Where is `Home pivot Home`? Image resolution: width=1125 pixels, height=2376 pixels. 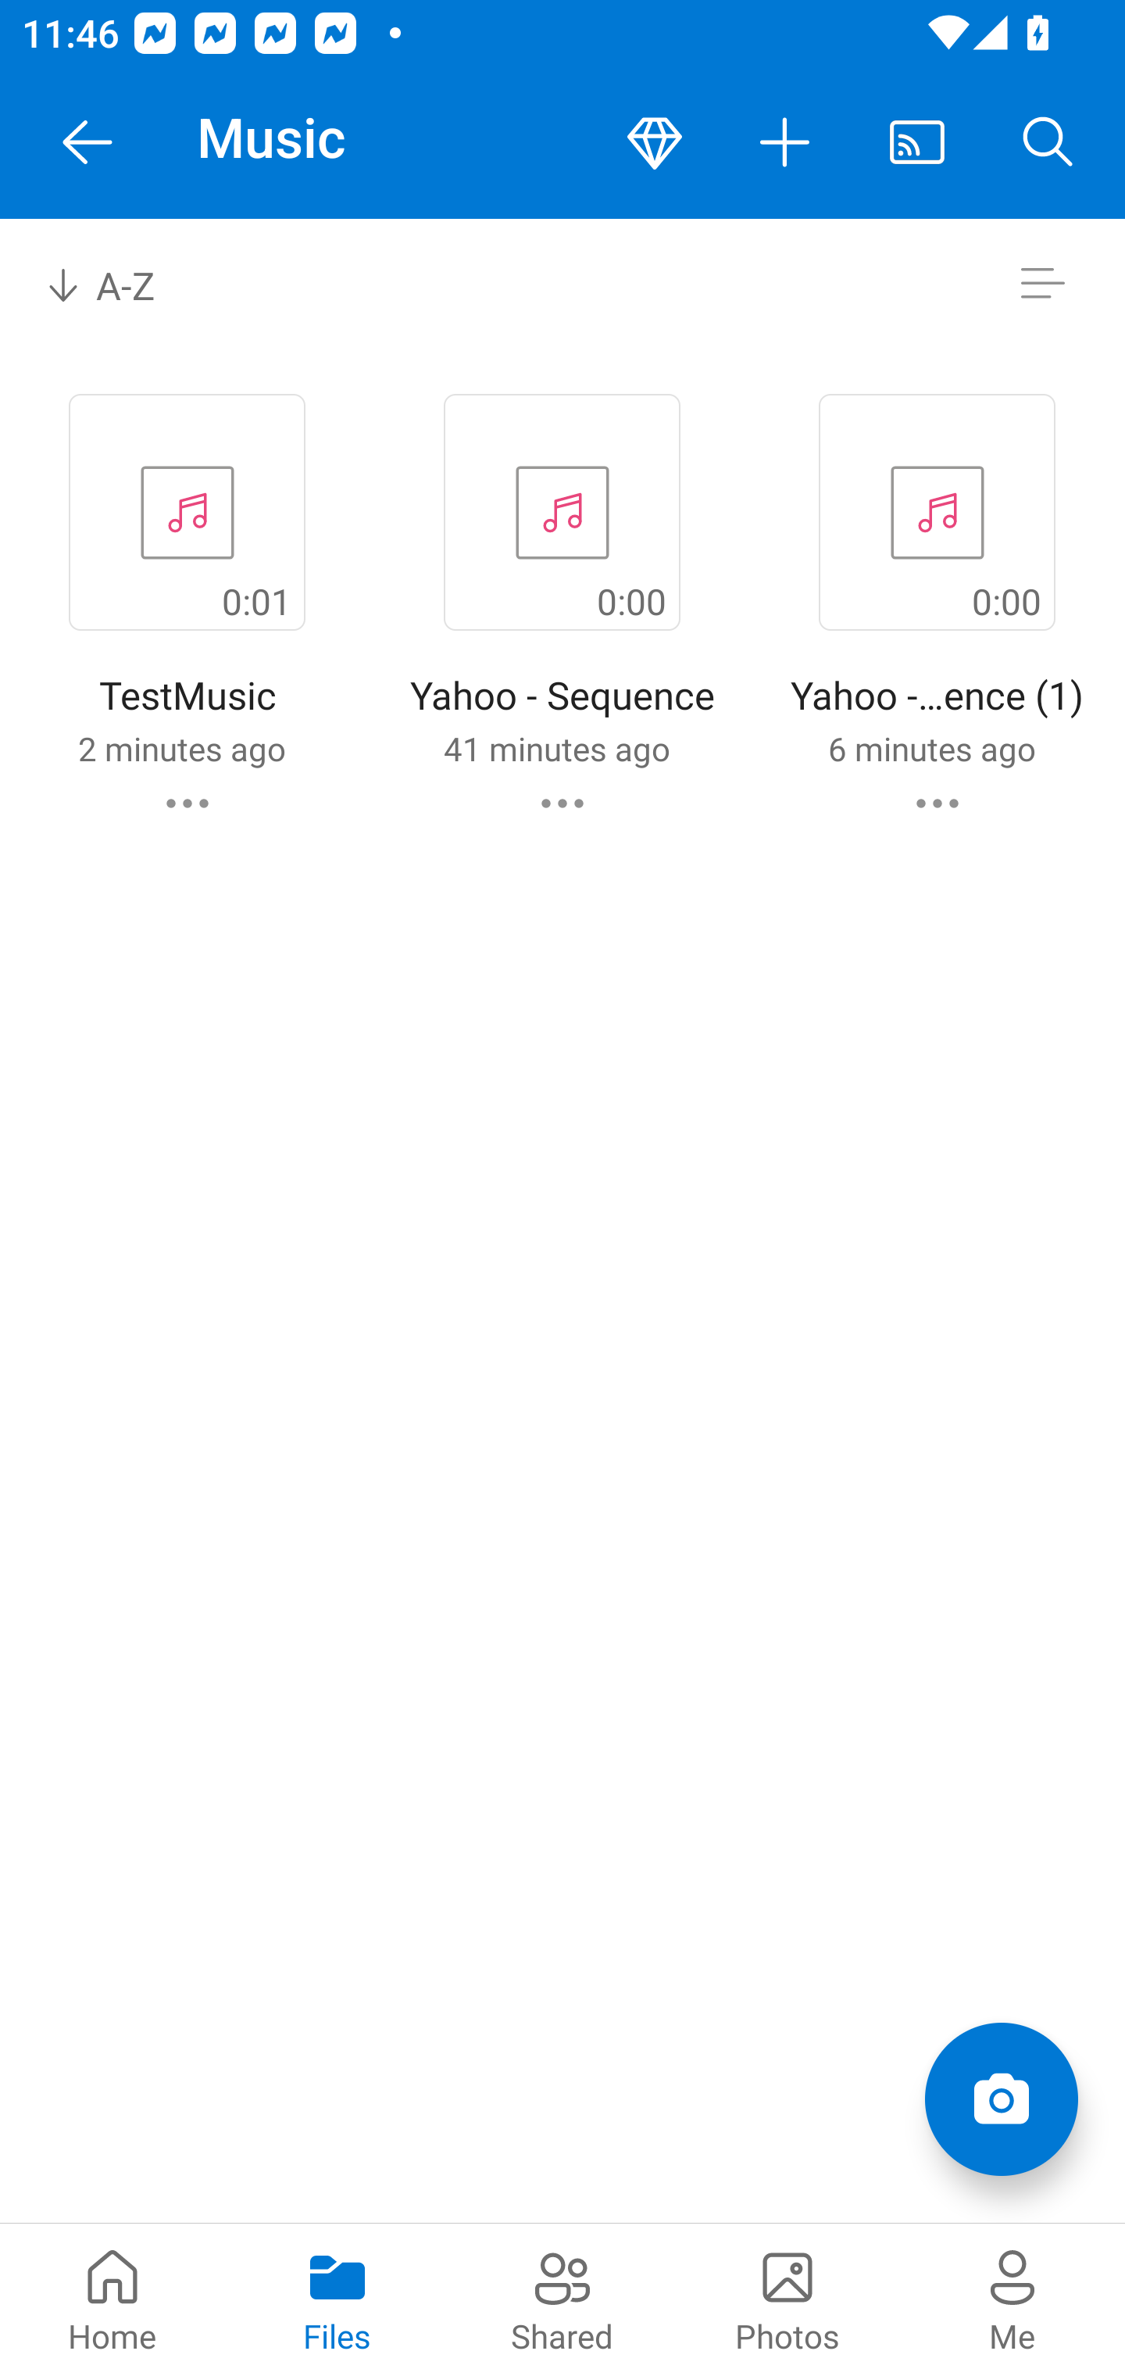 Home pivot Home is located at coordinates (112, 2299).